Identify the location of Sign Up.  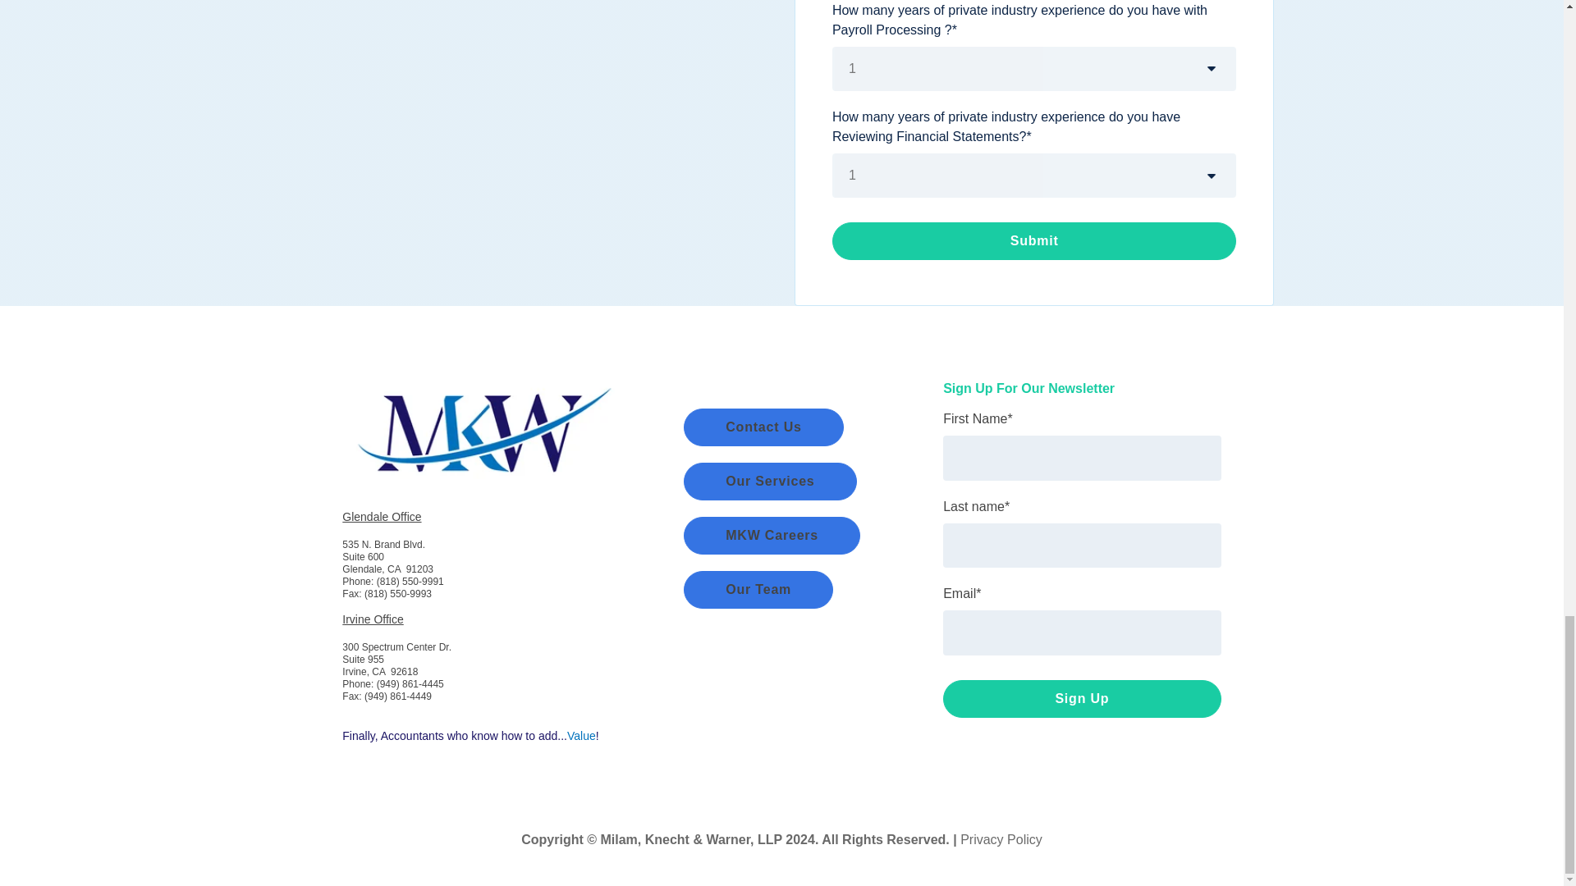
(1082, 699).